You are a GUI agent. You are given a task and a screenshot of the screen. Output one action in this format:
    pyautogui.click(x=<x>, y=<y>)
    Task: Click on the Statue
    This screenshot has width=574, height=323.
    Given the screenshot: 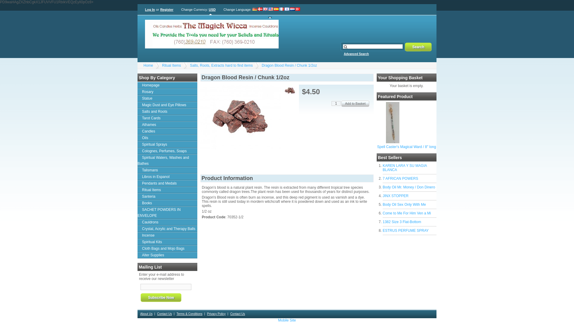 What is the action you would take?
    pyautogui.click(x=167, y=98)
    